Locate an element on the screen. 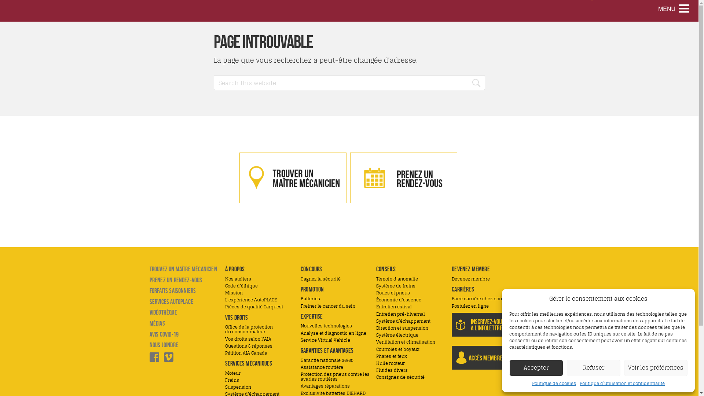 This screenshot has height=396, width=704. Direction et suspension is located at coordinates (402, 328).